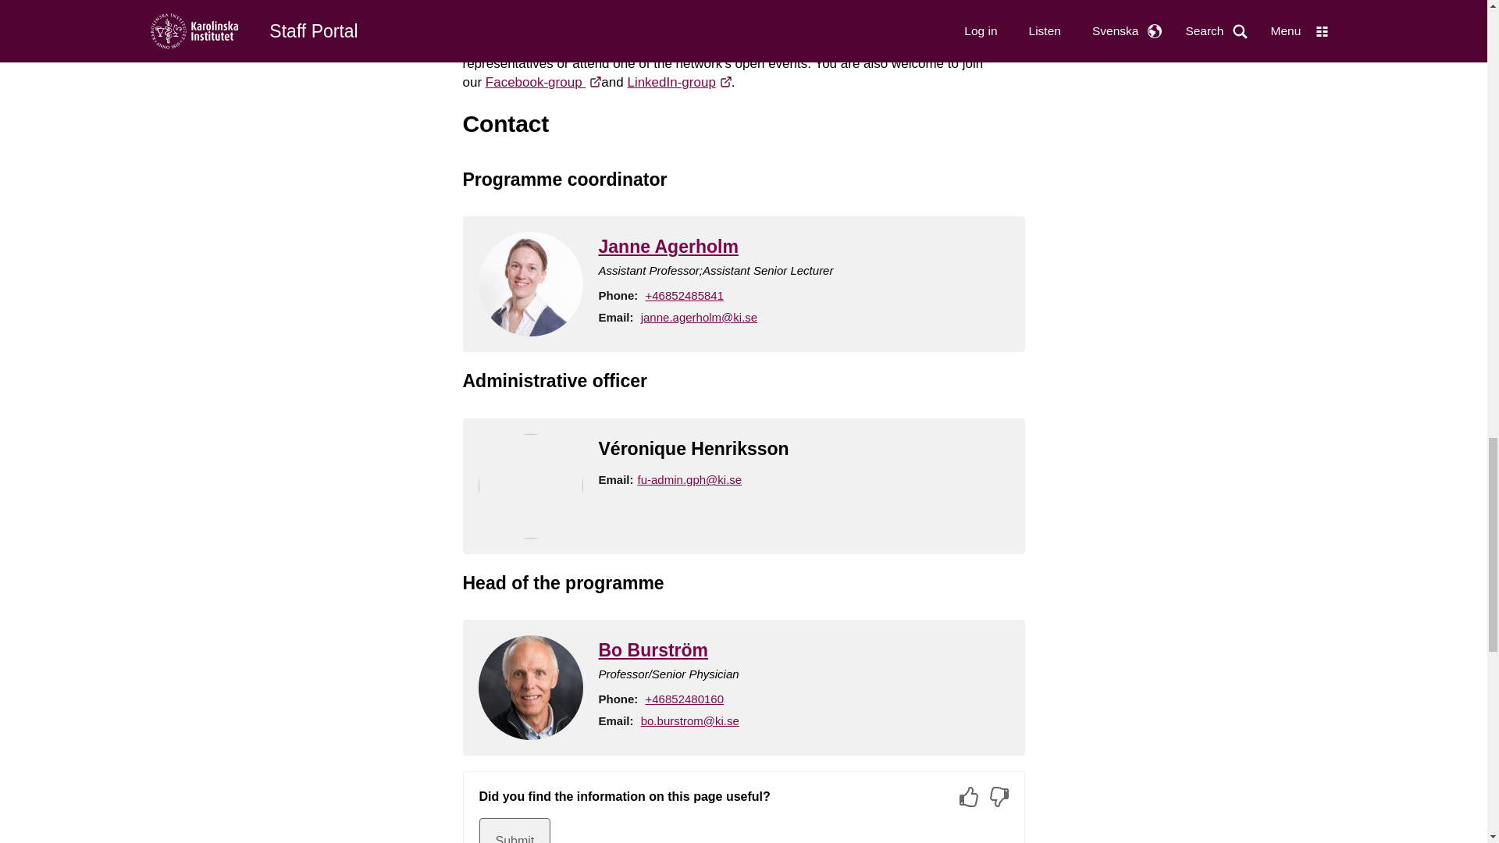 Image resolution: width=1499 pixels, height=843 pixels. Describe the element at coordinates (668, 247) in the screenshot. I see `Janne Agerholm` at that location.